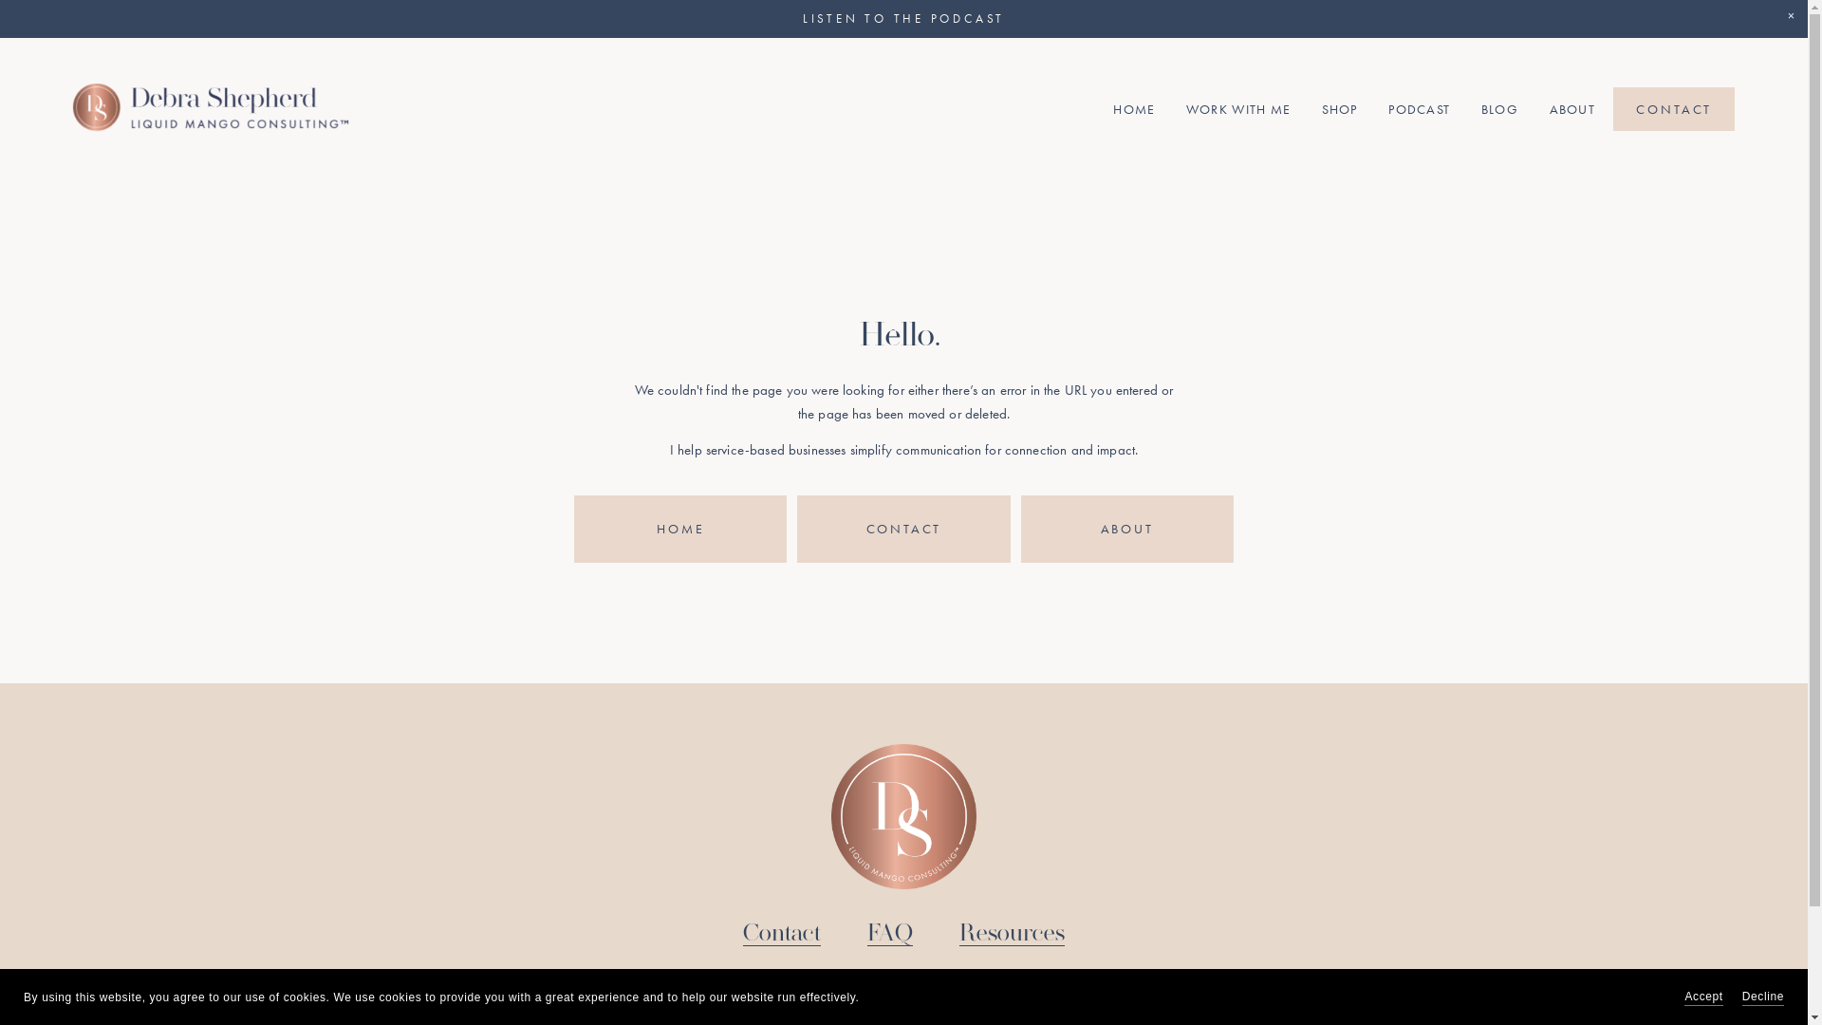 The image size is (1822, 1025). I want to click on Resources, so click(1012, 934).